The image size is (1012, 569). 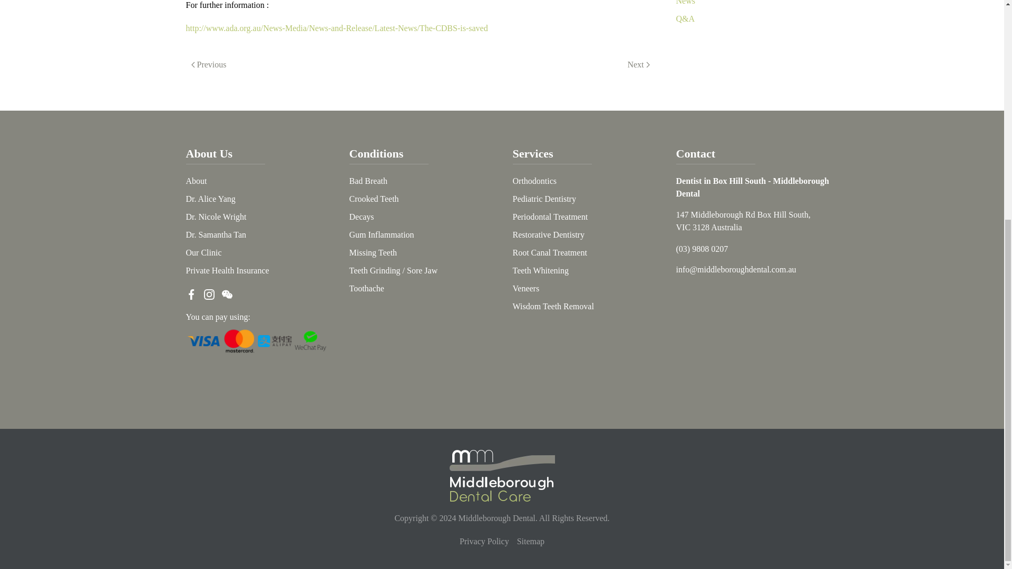 I want to click on Next, so click(x=638, y=64).